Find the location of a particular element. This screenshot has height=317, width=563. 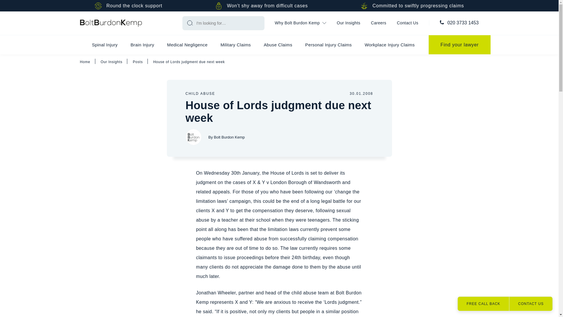

Spinal Injury is located at coordinates (104, 45).